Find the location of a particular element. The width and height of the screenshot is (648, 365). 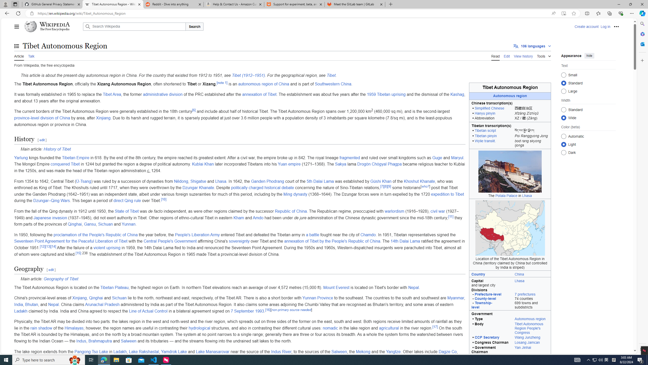

The Potala Palace in Lhasa The Potala Palace in Lhasa is located at coordinates (510, 174).